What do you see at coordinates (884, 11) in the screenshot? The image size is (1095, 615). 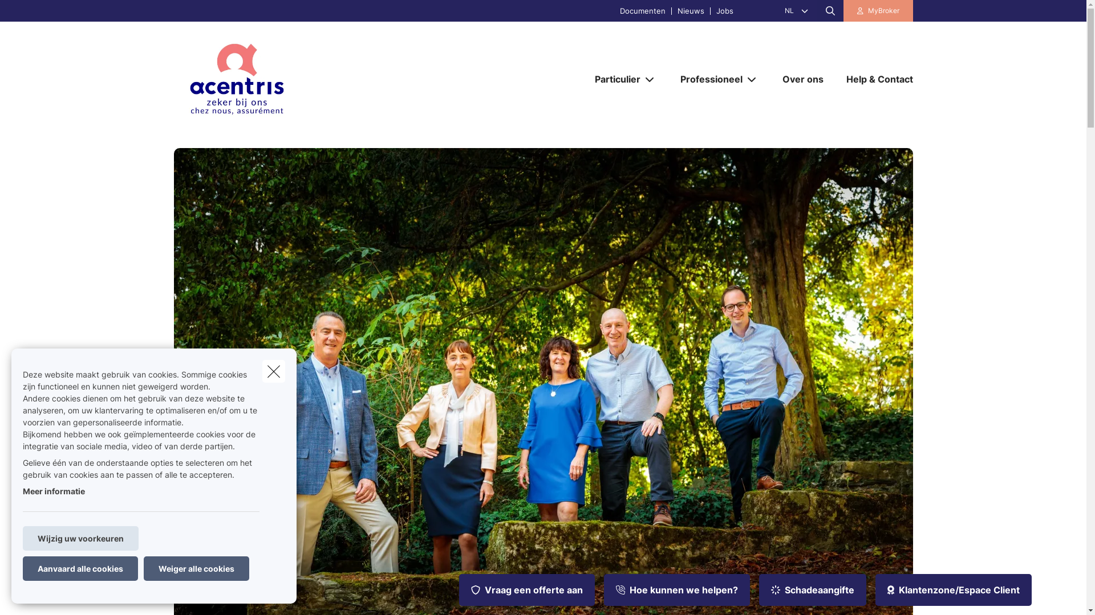 I see `MyBroker` at bounding box center [884, 11].